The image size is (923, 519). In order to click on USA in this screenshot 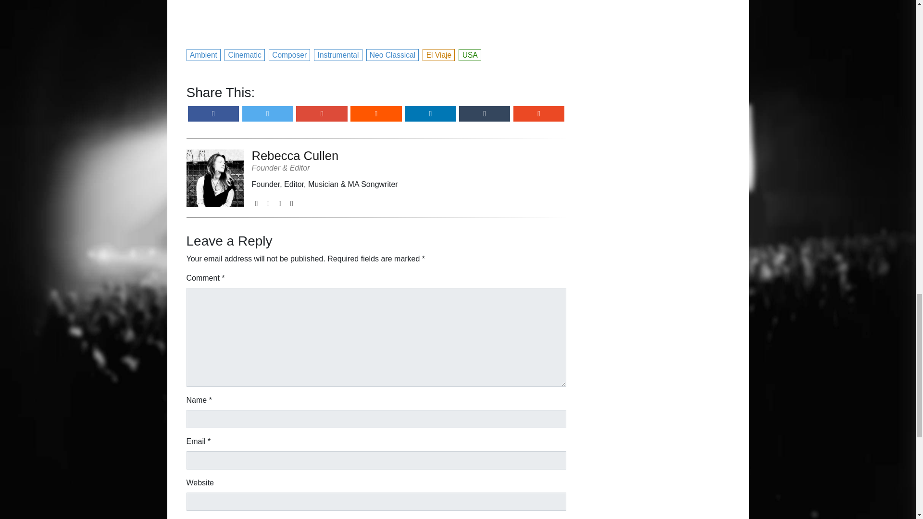, I will do `click(470, 54)`.